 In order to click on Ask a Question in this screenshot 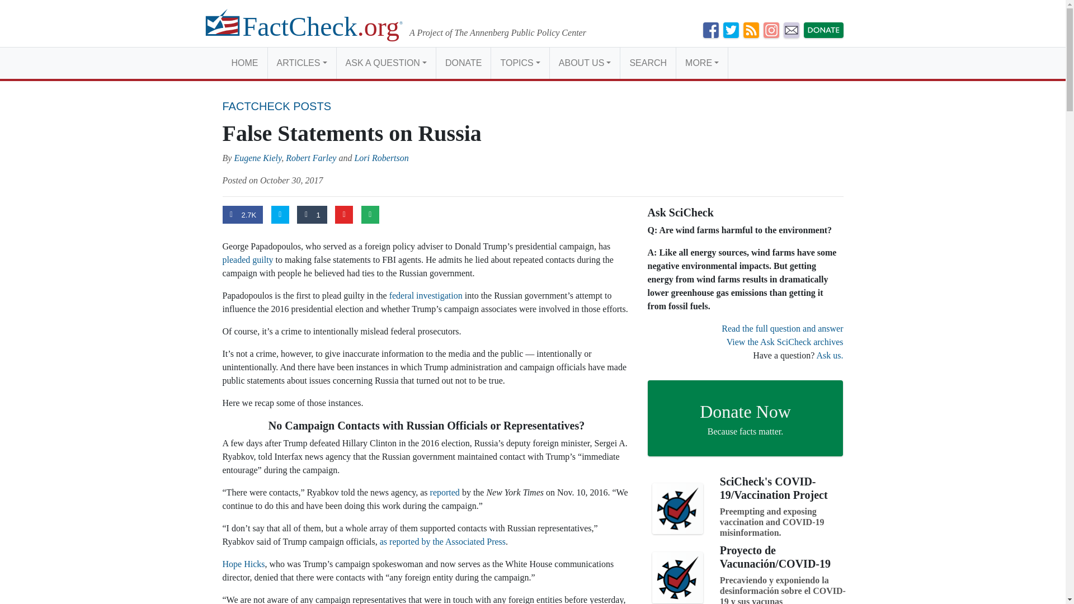, I will do `click(386, 63)`.